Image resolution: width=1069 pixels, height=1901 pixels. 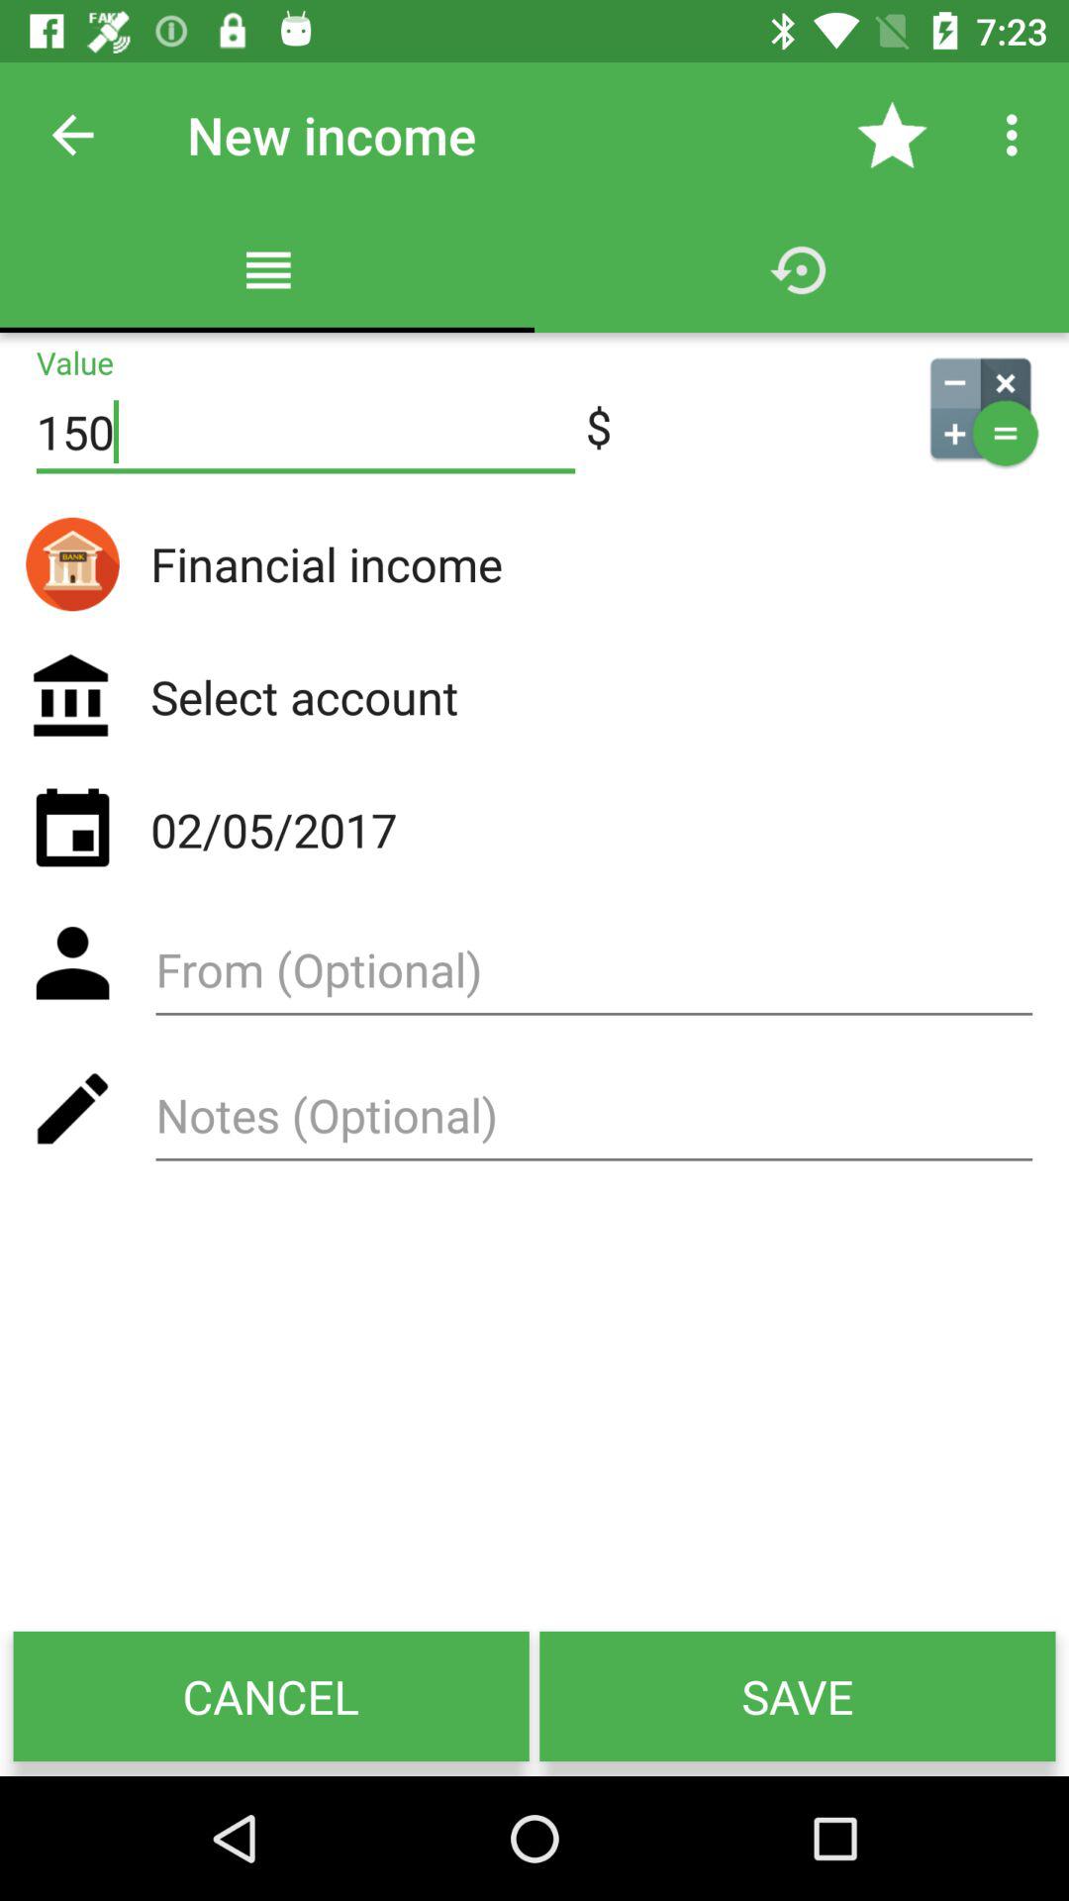 What do you see at coordinates (594, 976) in the screenshot?
I see `from optional` at bounding box center [594, 976].